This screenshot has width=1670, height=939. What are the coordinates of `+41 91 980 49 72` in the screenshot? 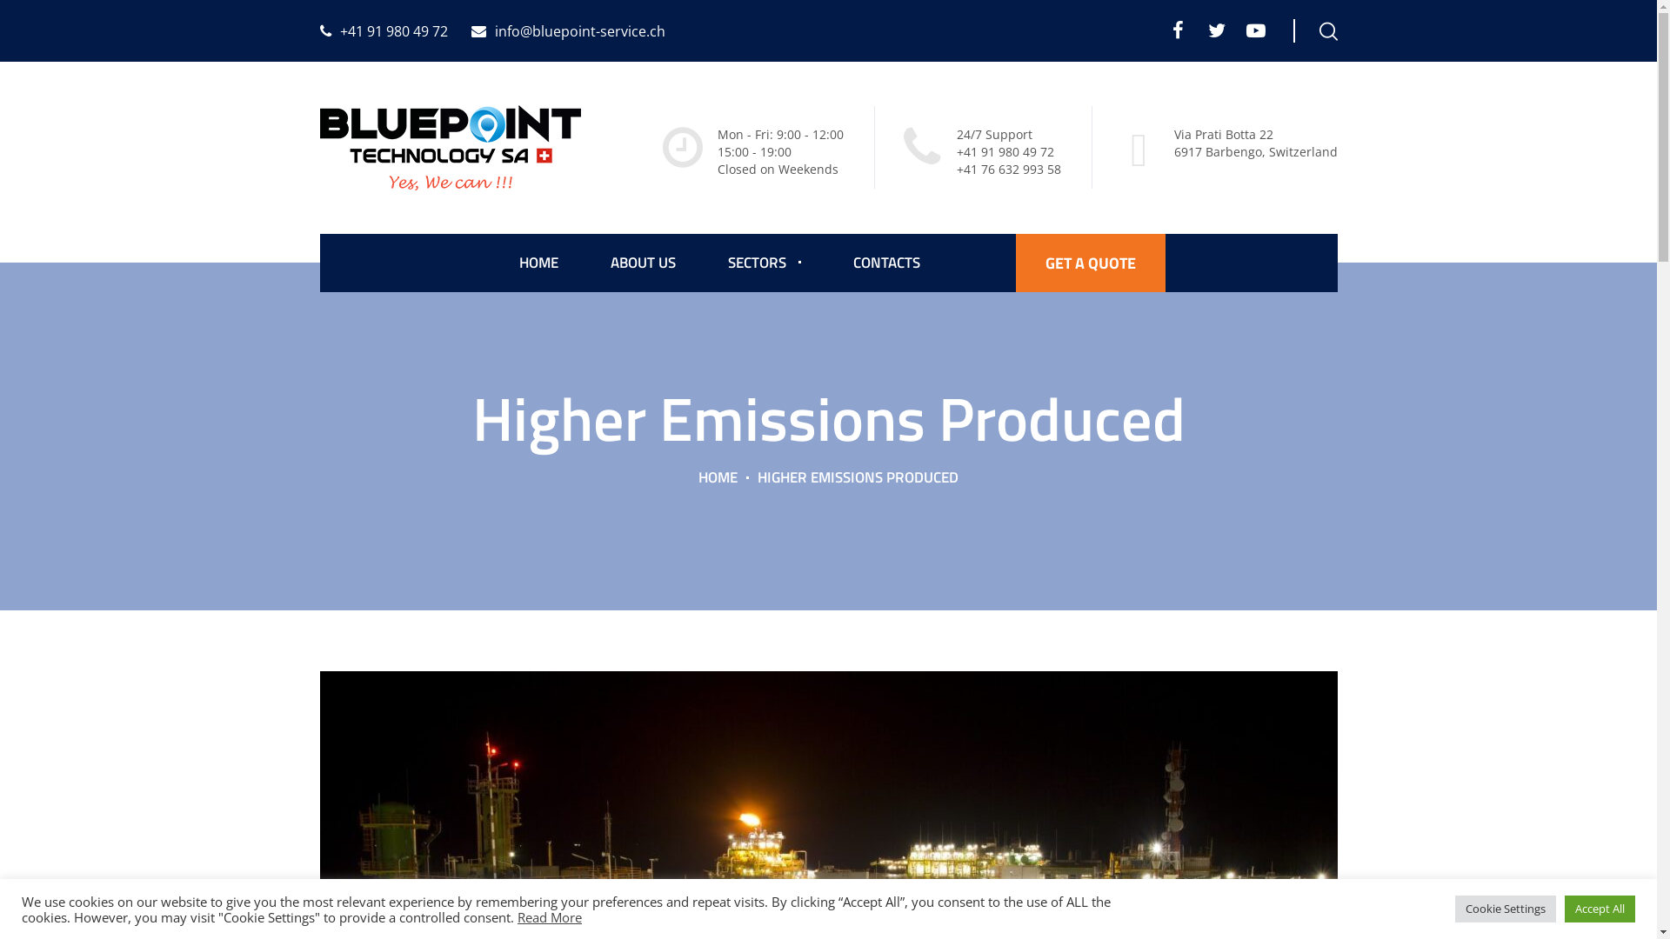 It's located at (384, 31).